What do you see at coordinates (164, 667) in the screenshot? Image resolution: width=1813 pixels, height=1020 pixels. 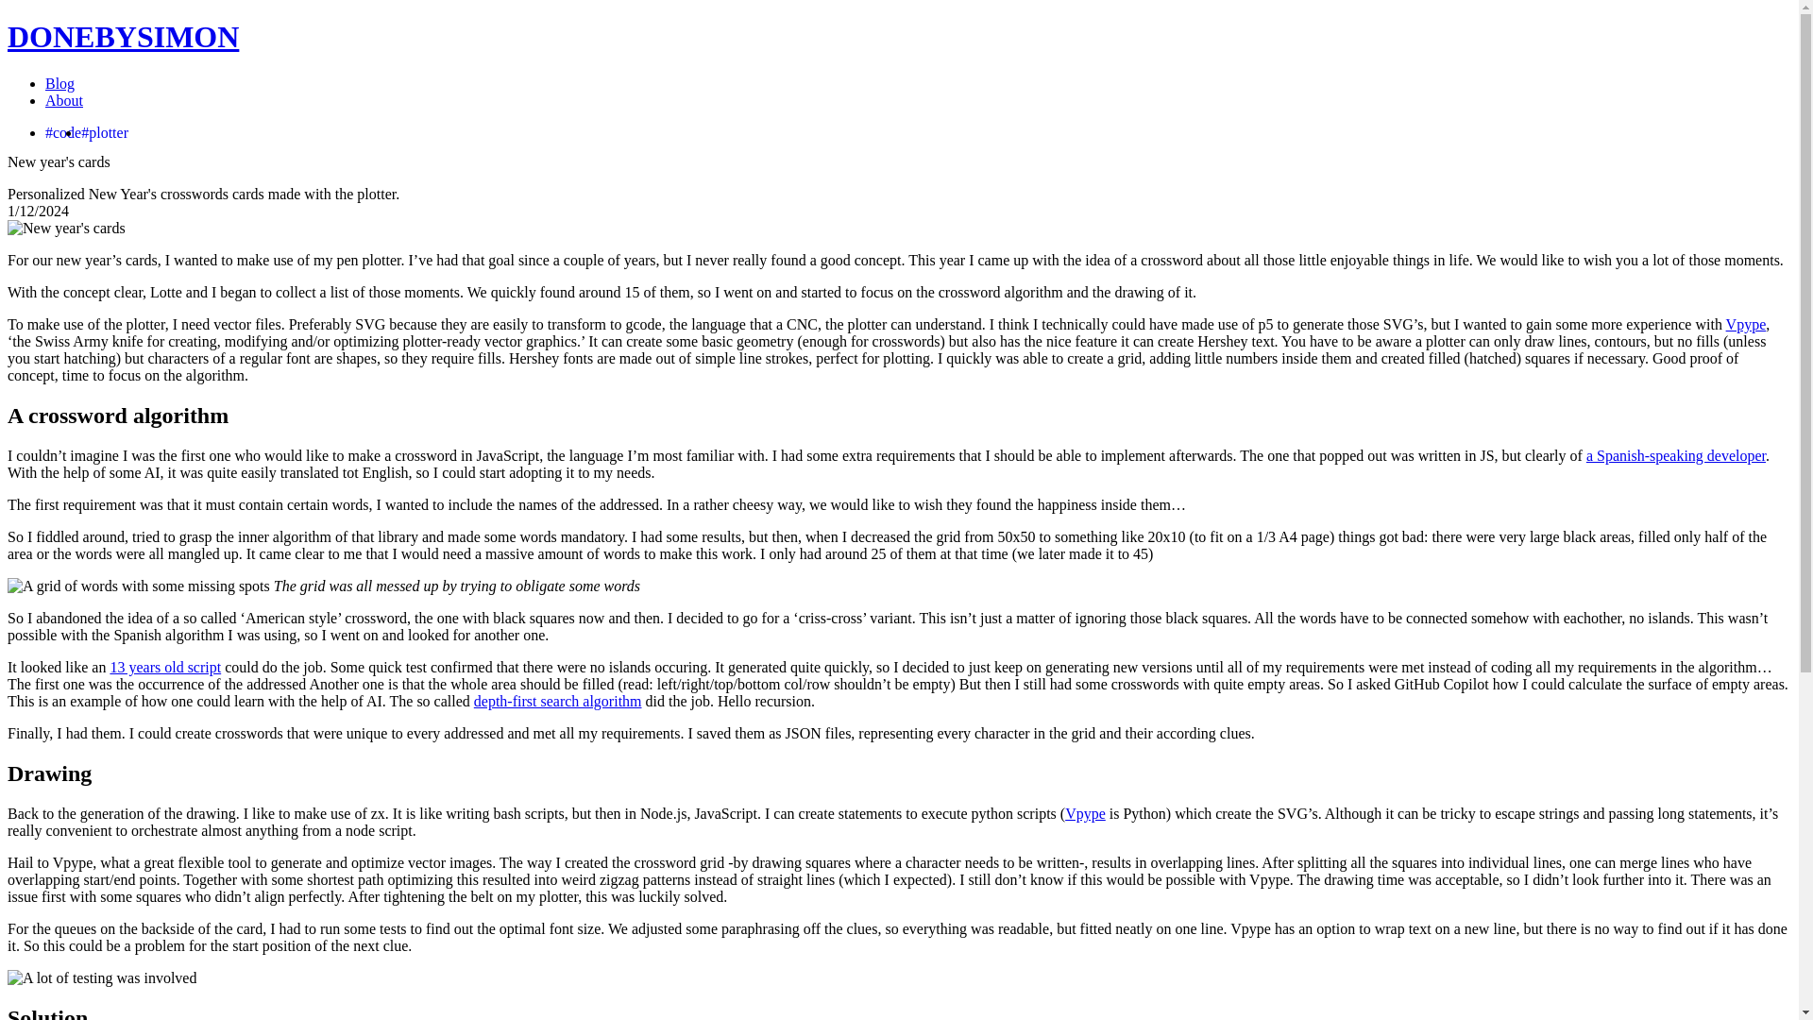 I see `13 years old script` at bounding box center [164, 667].